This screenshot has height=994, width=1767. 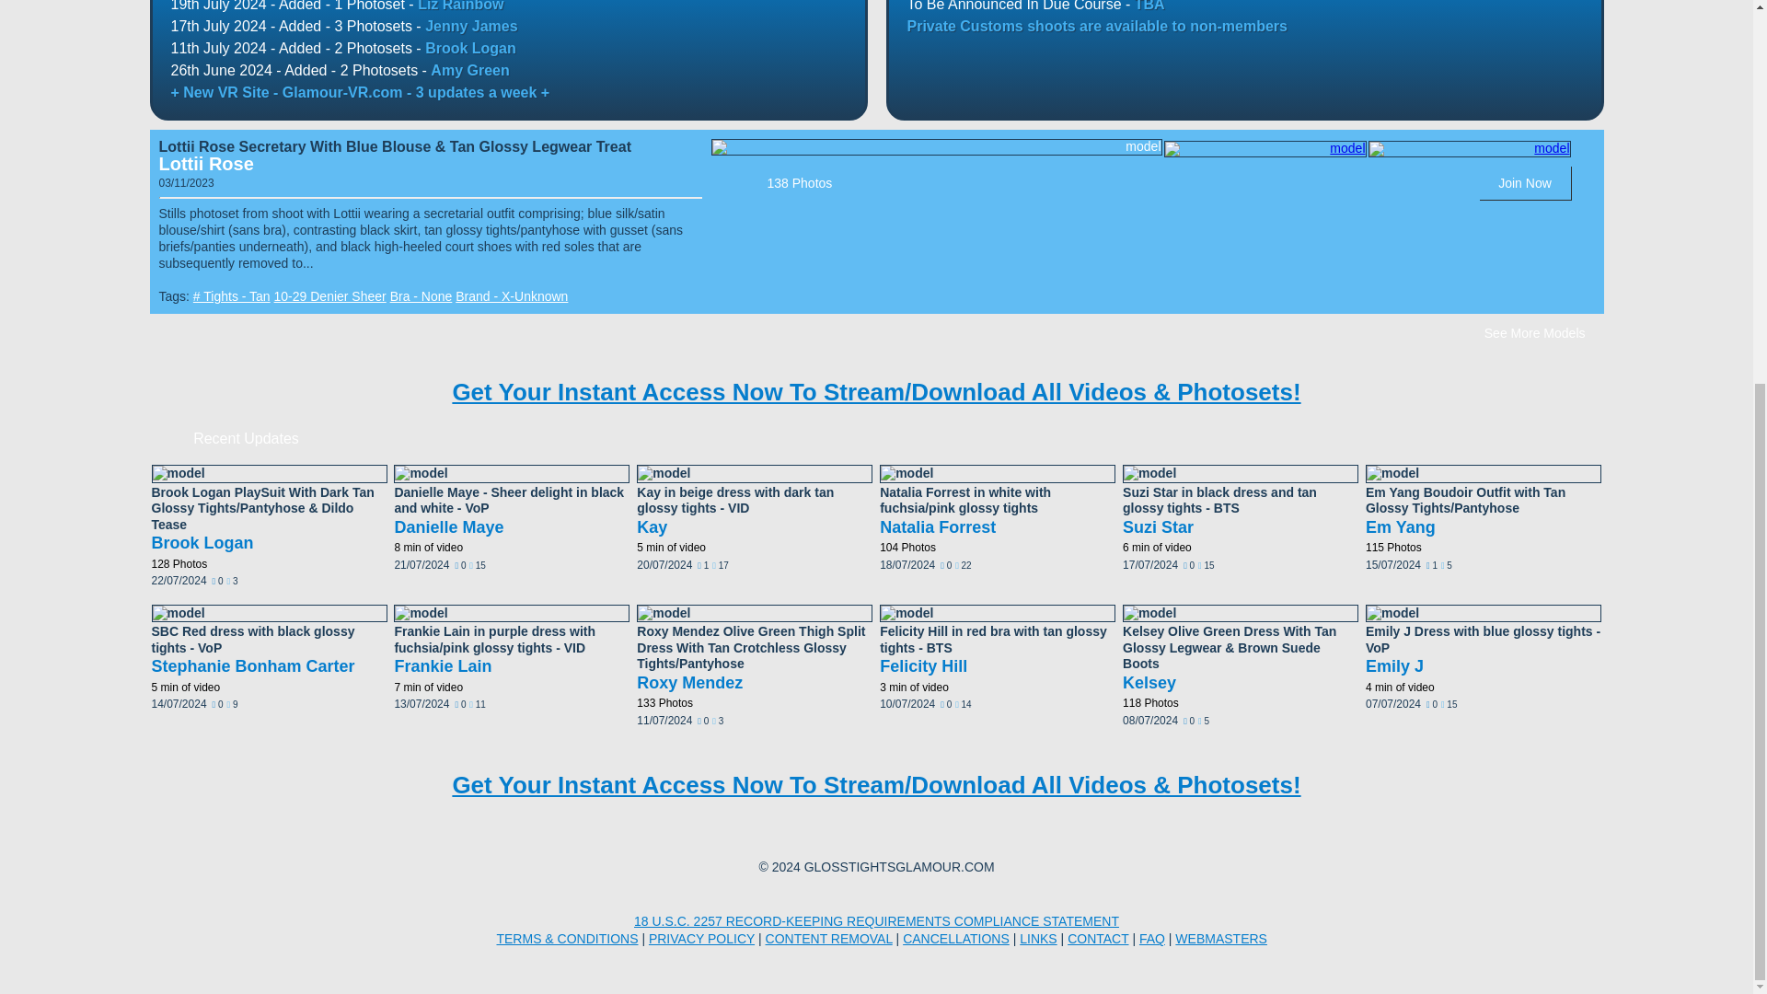 What do you see at coordinates (449, 526) in the screenshot?
I see `Danielle Maye` at bounding box center [449, 526].